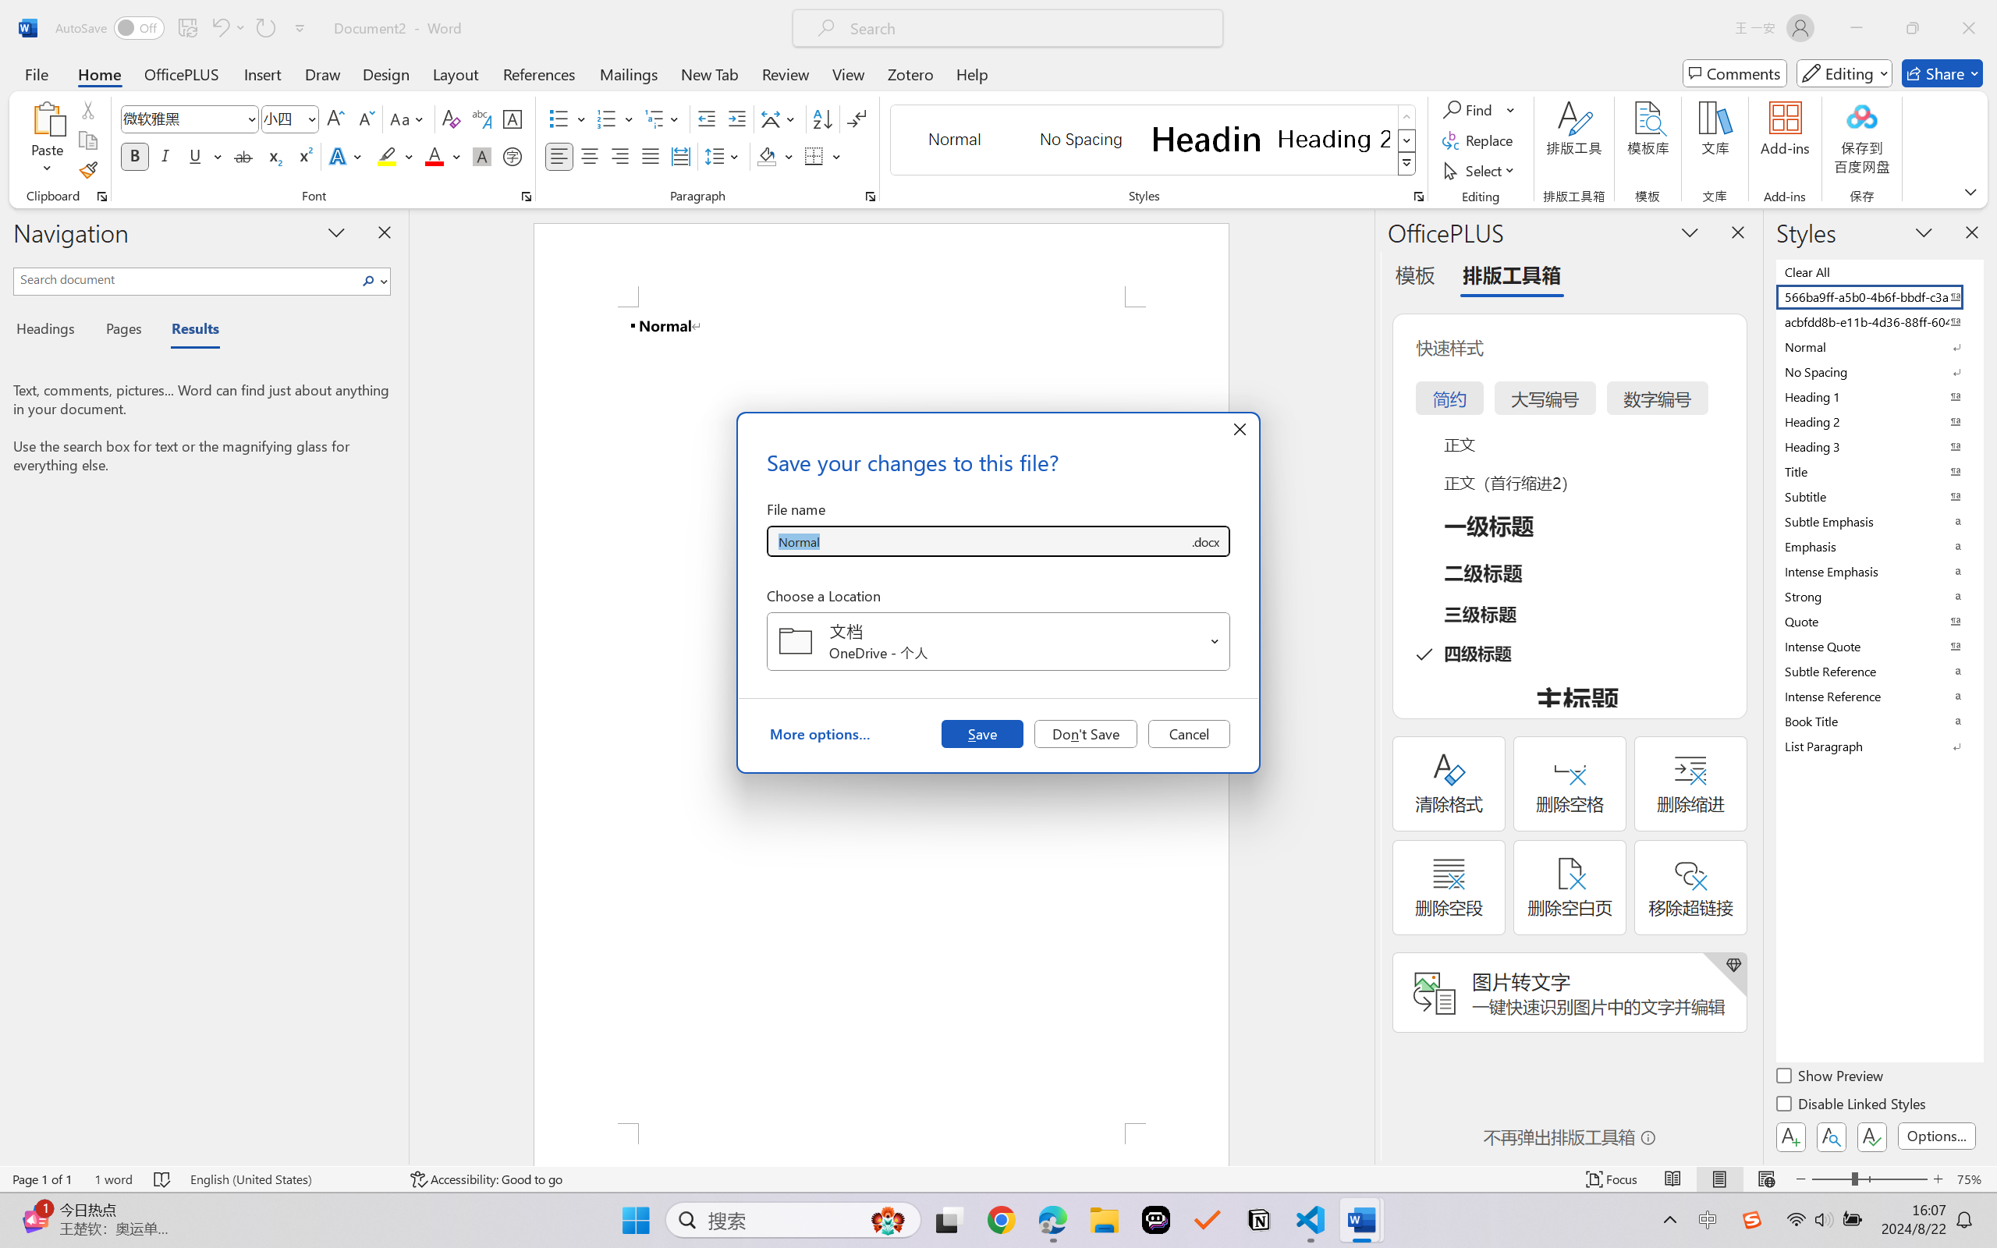  Describe the element at coordinates (1878, 571) in the screenshot. I see `Intense Emphasis` at that location.